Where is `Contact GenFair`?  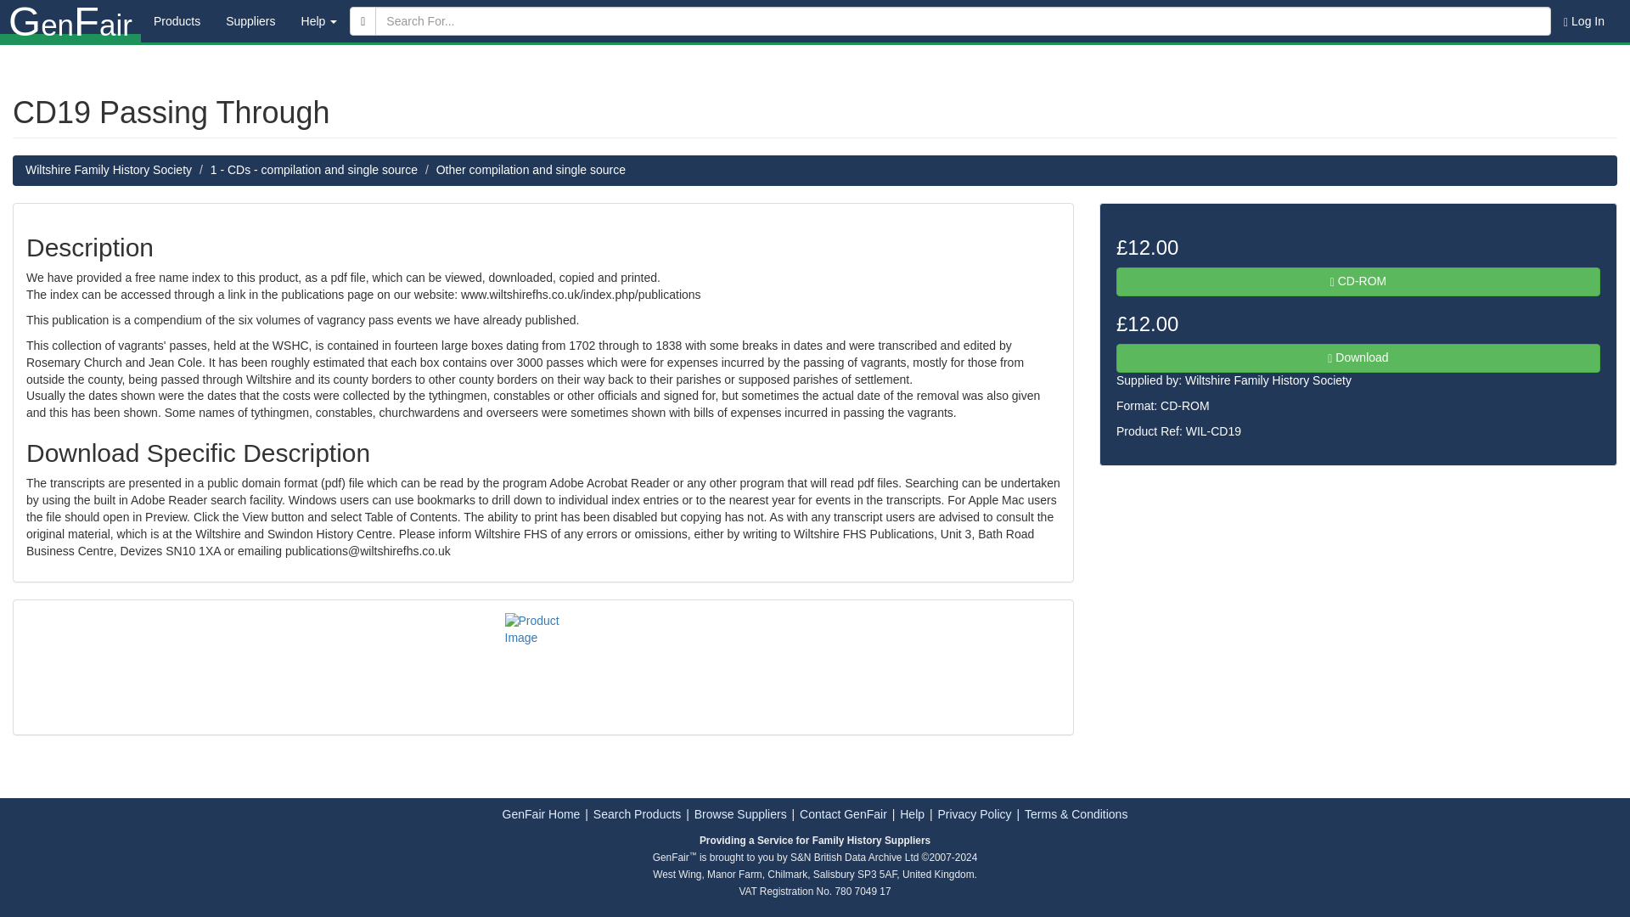
Contact GenFair is located at coordinates (843, 813).